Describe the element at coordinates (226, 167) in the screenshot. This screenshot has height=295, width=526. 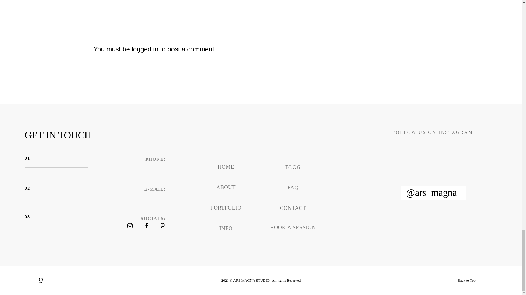
I see `HOME` at that location.